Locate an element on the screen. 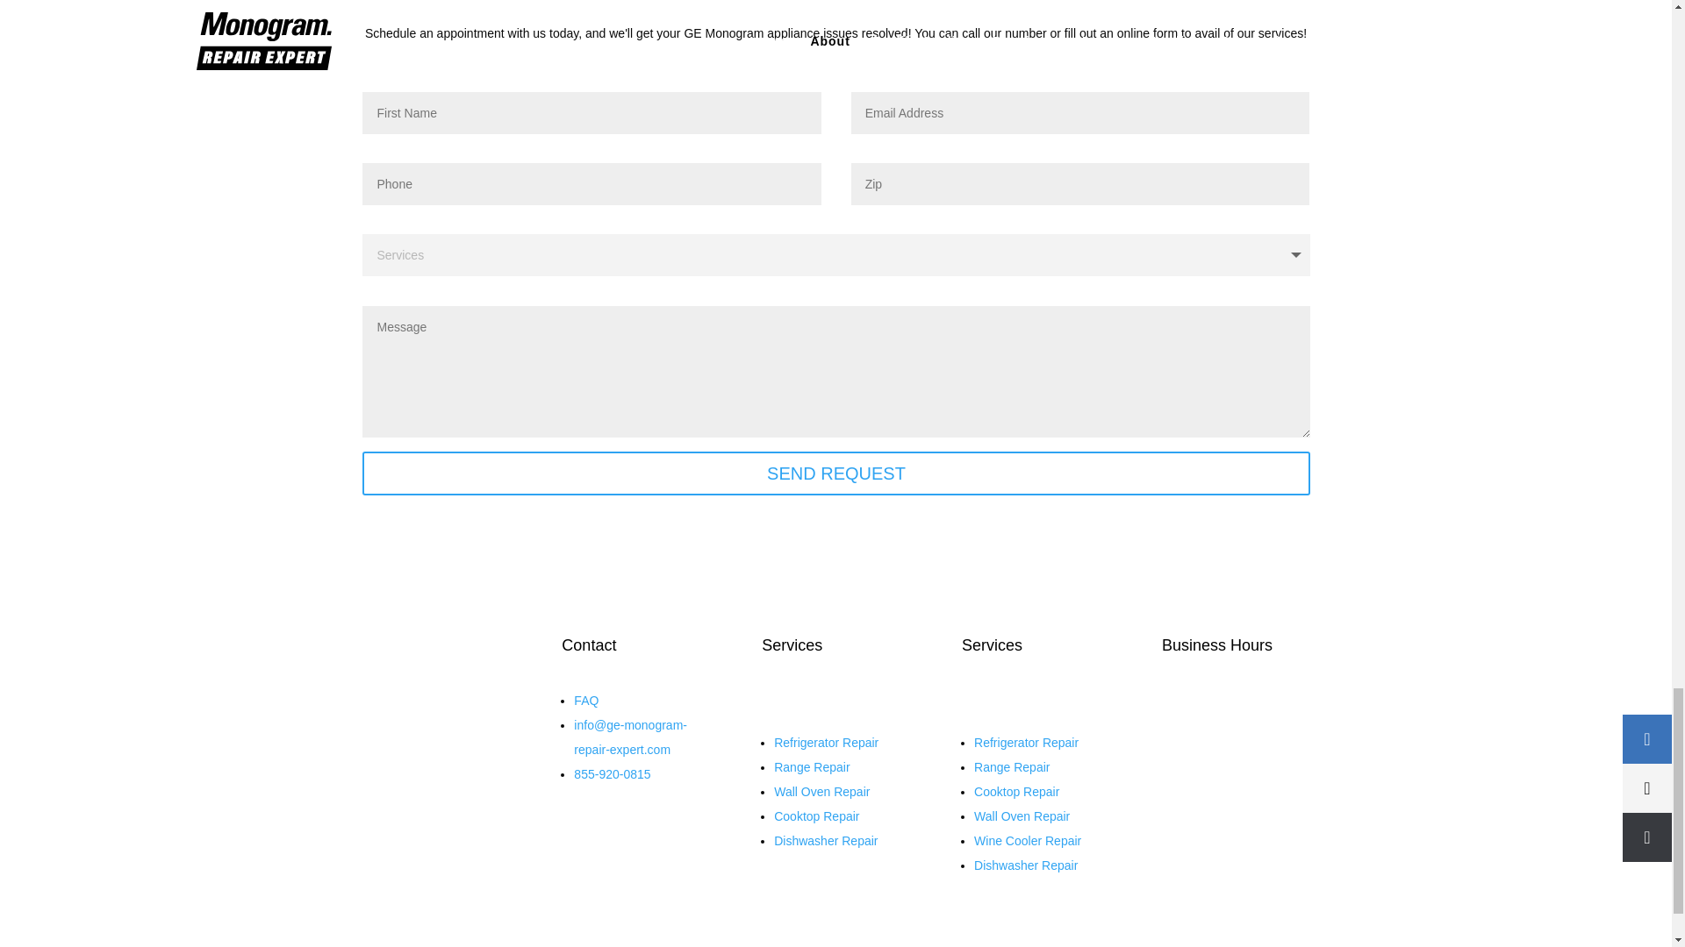 The height and width of the screenshot is (947, 1685). FAQ is located at coordinates (586, 700).